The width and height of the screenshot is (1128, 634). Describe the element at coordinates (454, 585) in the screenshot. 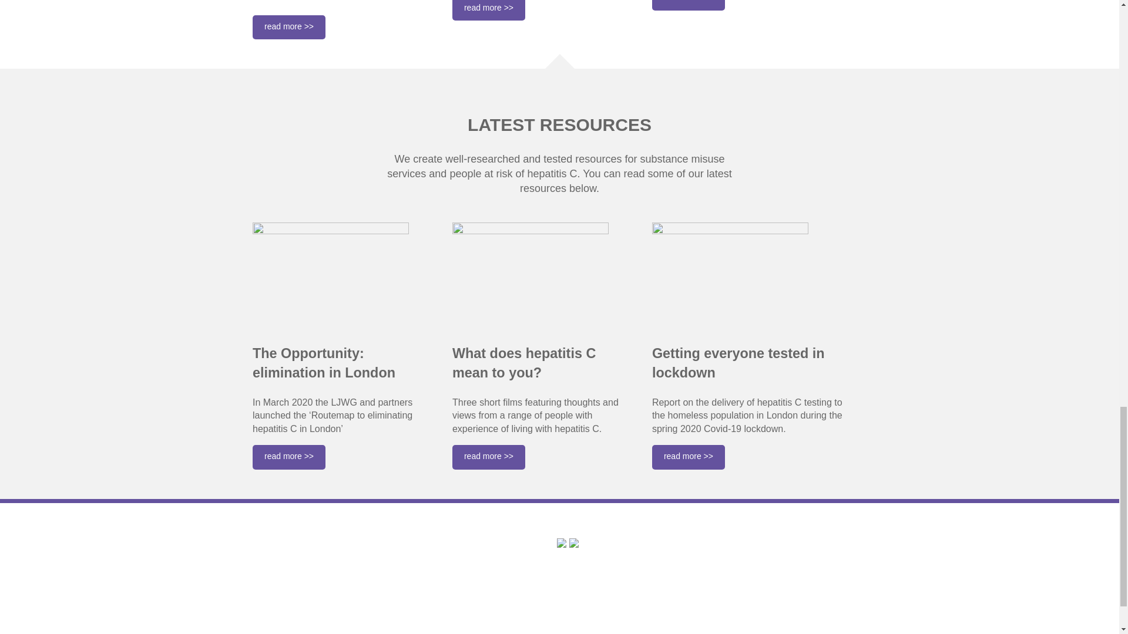

I see `Sign up for e-updates` at that location.